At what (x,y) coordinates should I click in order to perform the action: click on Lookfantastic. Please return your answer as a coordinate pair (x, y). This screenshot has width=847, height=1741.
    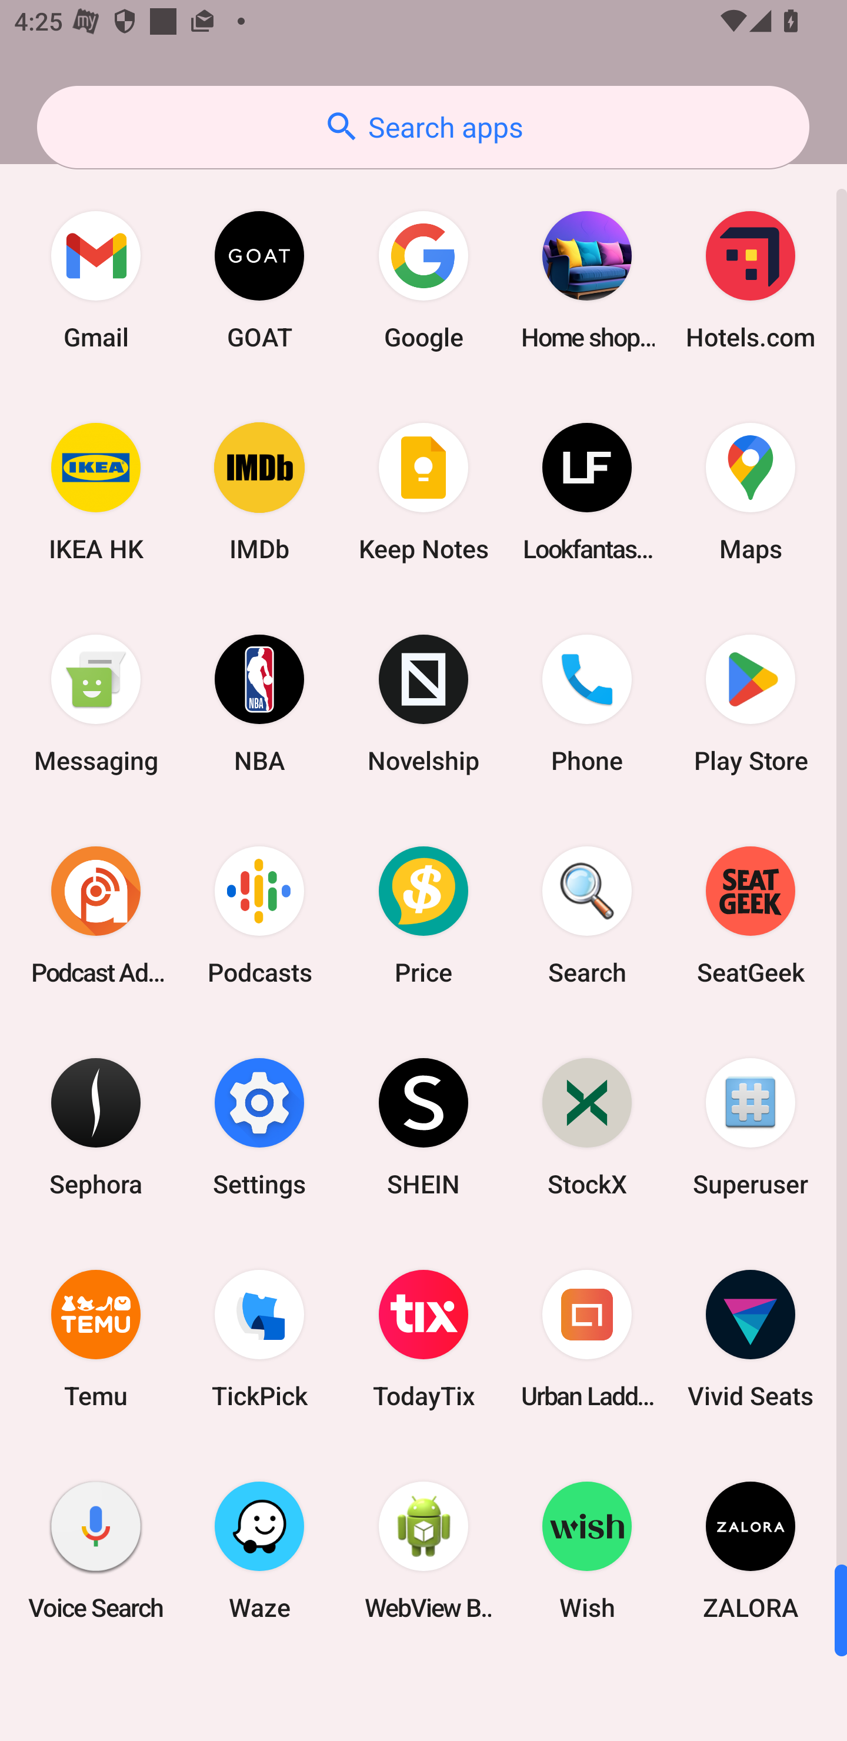
    Looking at the image, I should click on (587, 492).